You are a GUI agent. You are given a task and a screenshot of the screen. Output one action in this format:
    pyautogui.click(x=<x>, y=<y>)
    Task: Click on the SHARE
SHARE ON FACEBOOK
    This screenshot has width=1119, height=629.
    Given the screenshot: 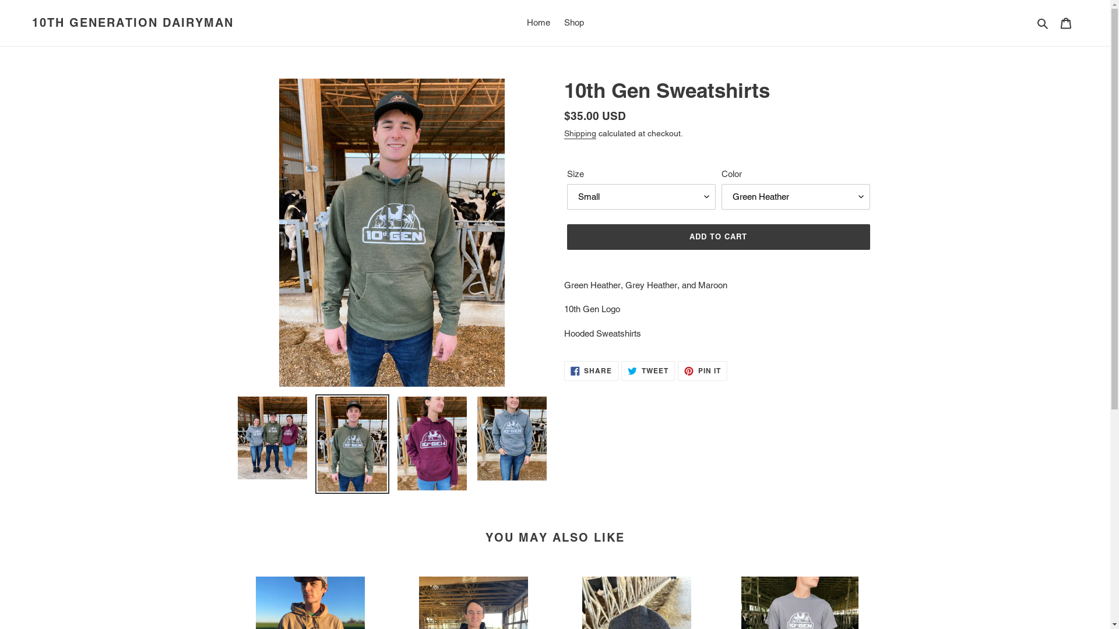 What is the action you would take?
    pyautogui.click(x=592, y=371)
    